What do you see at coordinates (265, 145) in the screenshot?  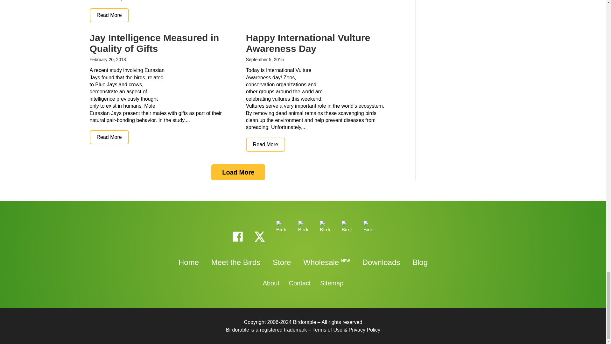 I see `Happy International Vulture Awareness Day` at bounding box center [265, 145].